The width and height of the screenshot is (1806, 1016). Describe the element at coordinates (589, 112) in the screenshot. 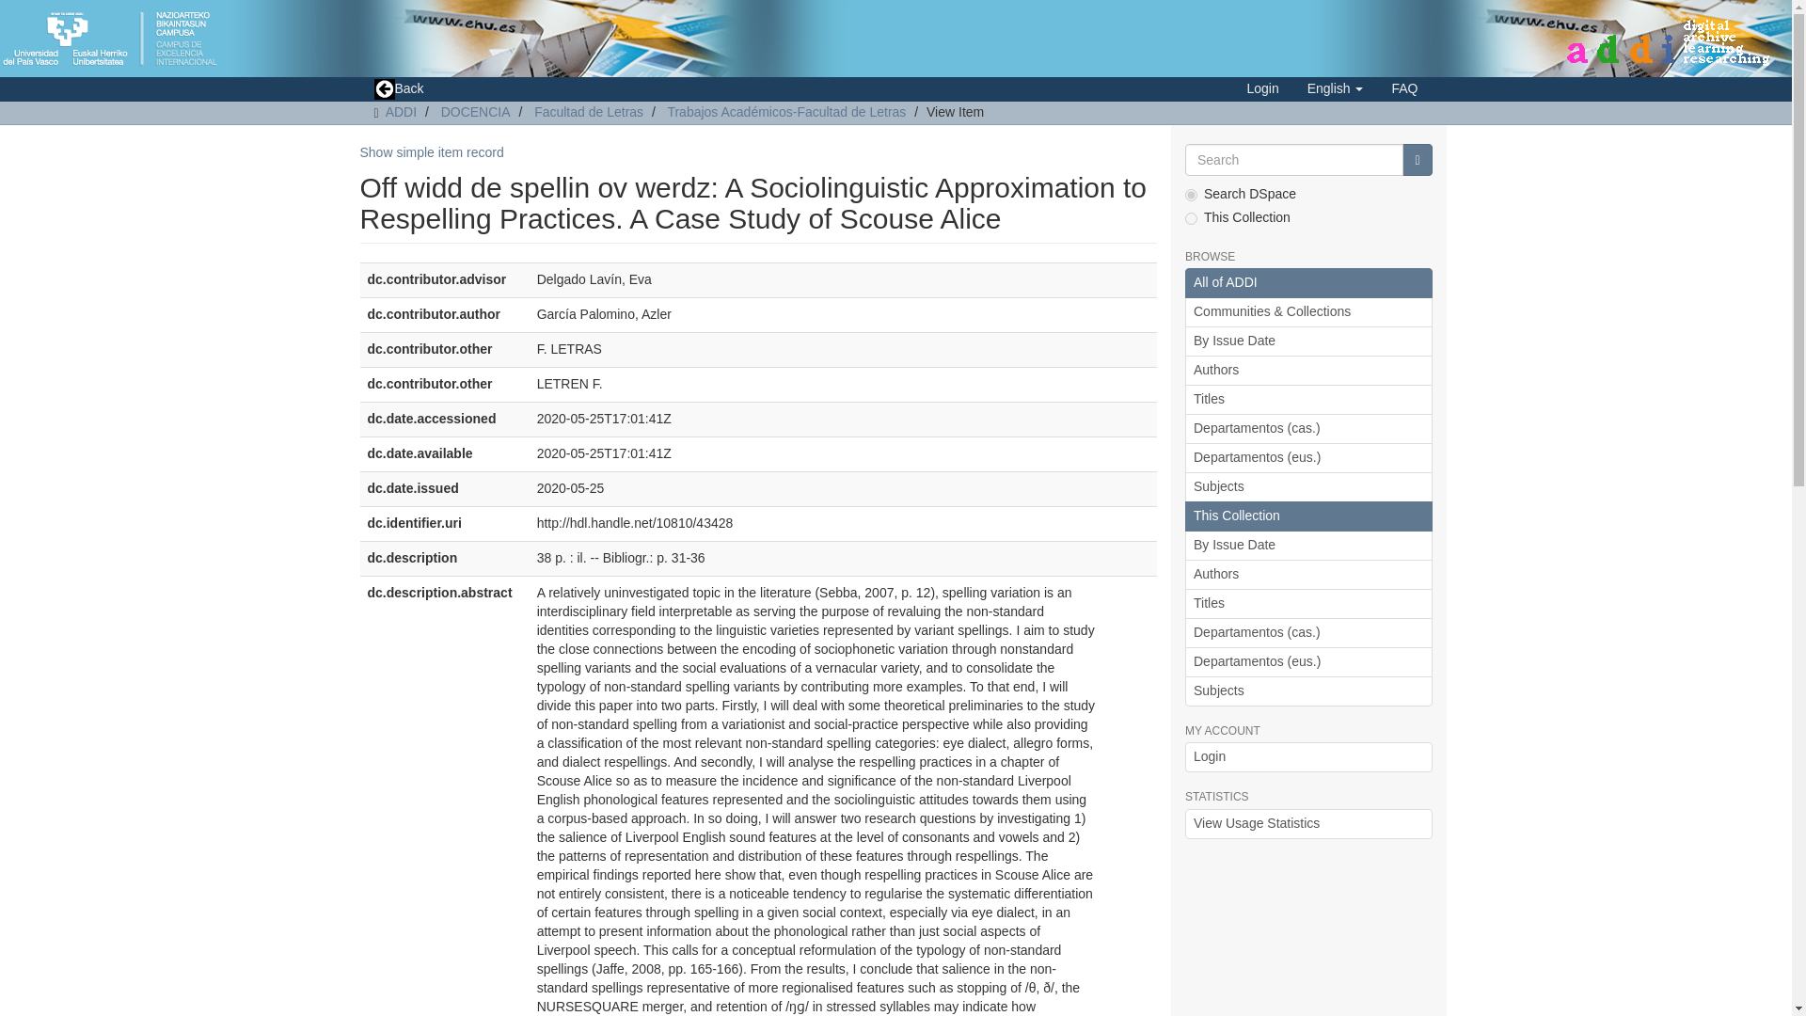

I see `Facultad de Letras` at that location.